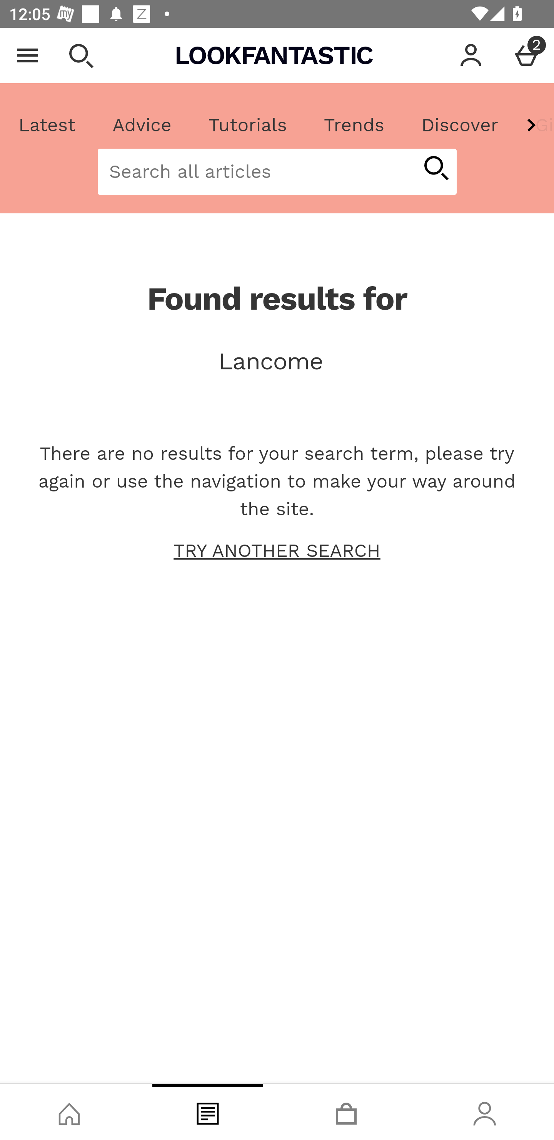 The height and width of the screenshot is (1140, 554). What do you see at coordinates (208, 1112) in the screenshot?
I see `Blog, tab, 2 of 4` at bounding box center [208, 1112].